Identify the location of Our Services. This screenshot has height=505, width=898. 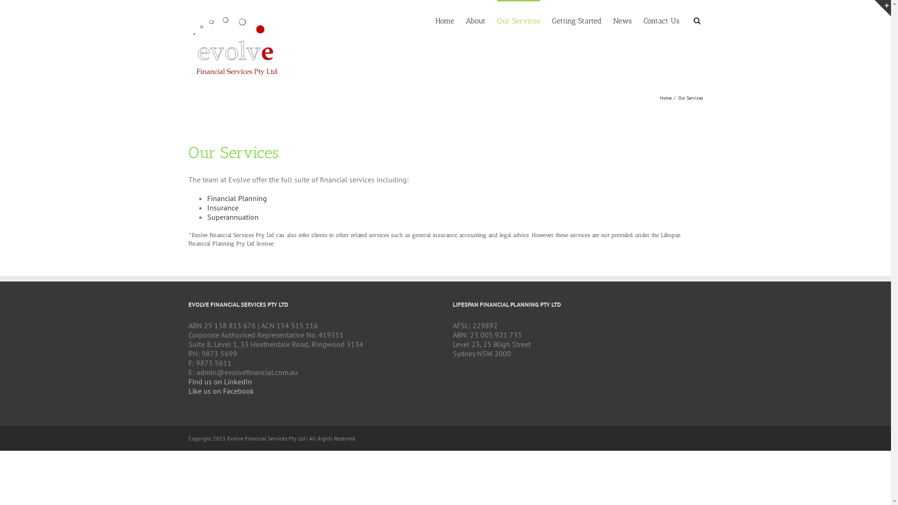
(518, 20).